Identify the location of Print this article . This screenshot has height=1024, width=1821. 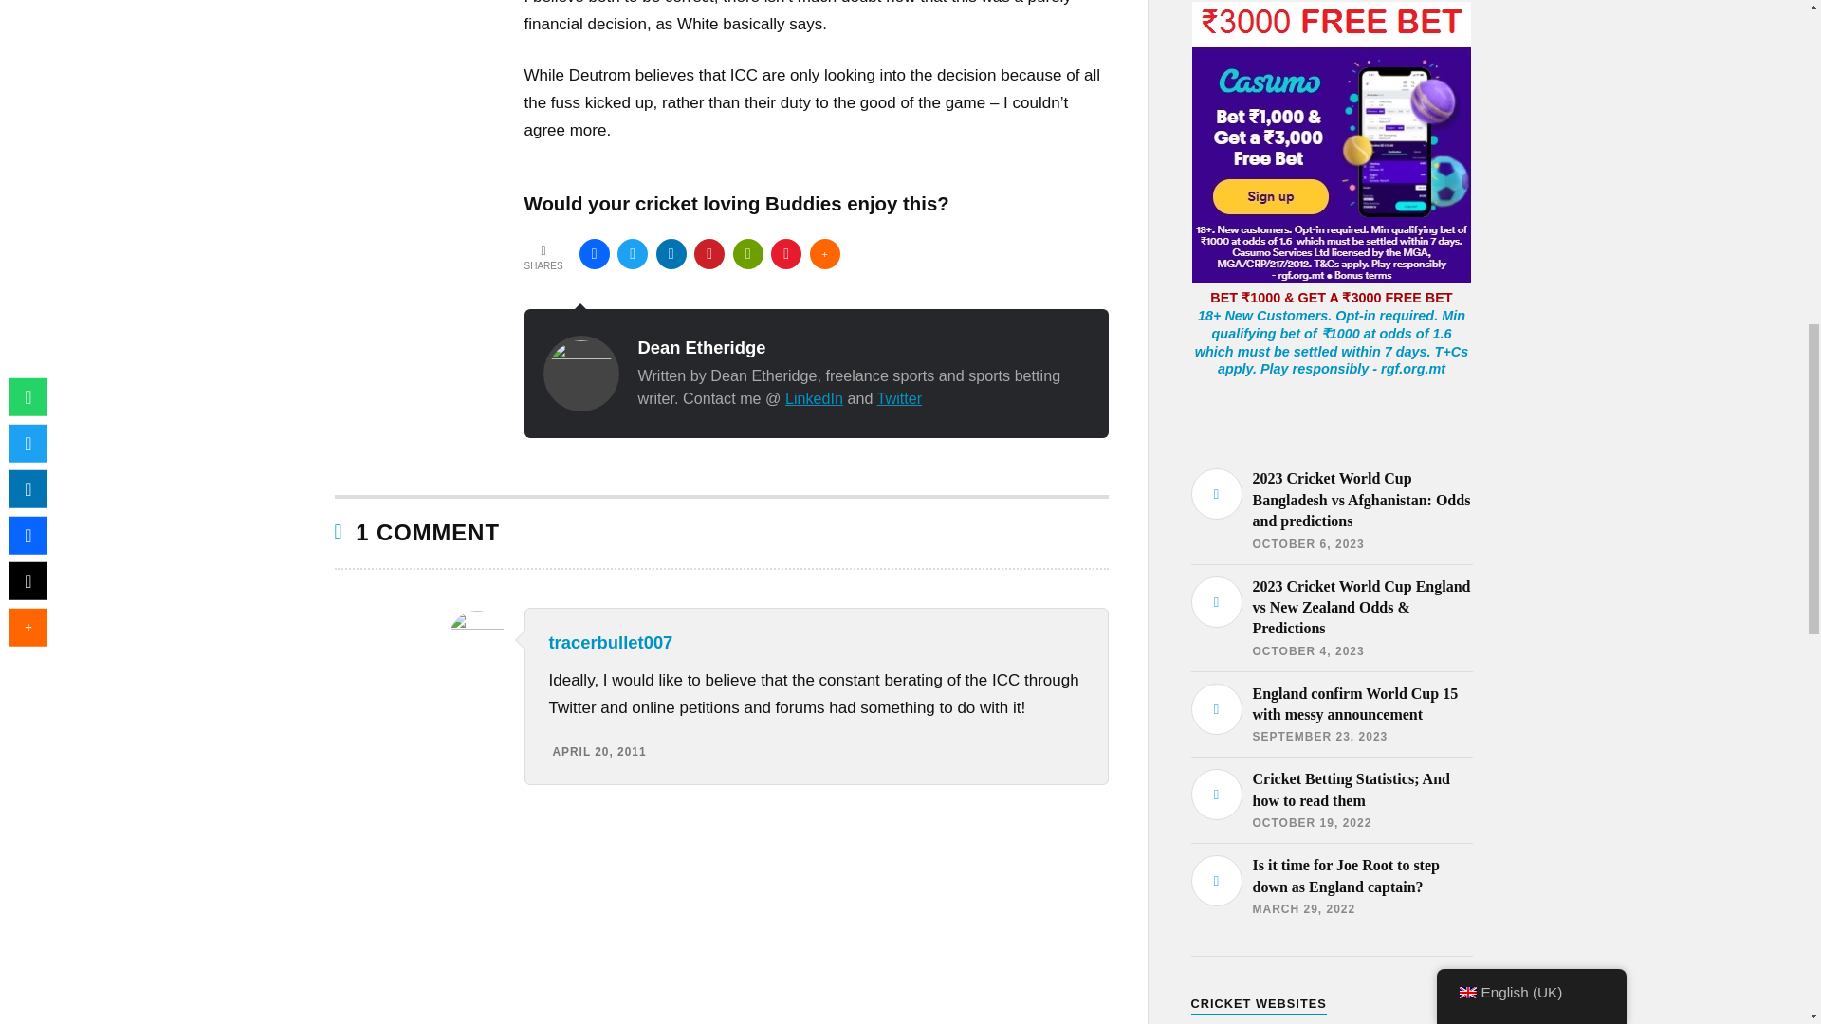
(747, 254).